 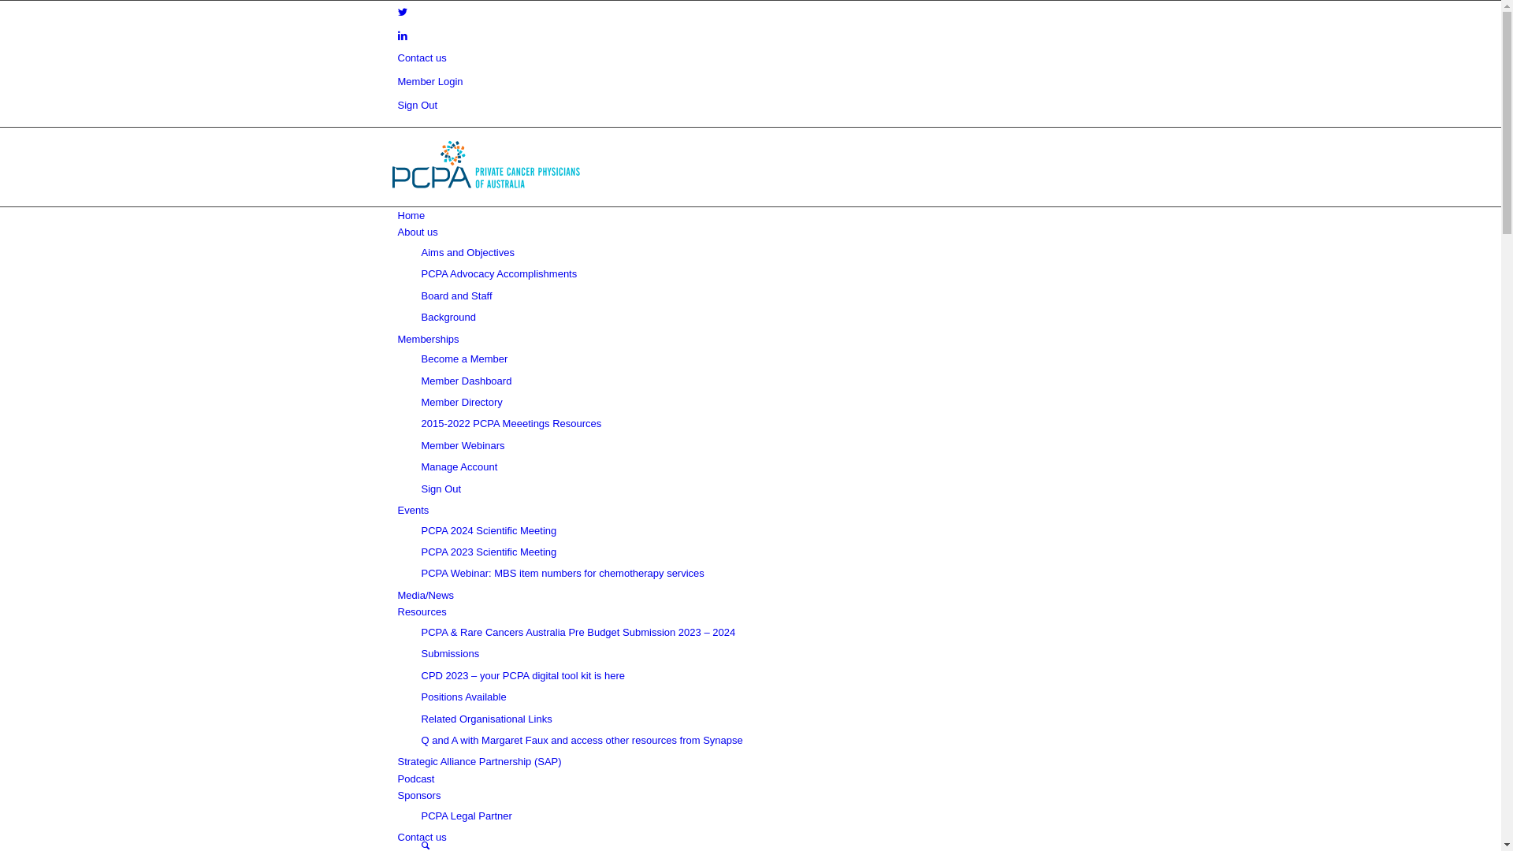 I want to click on Member Webinars, so click(x=463, y=446).